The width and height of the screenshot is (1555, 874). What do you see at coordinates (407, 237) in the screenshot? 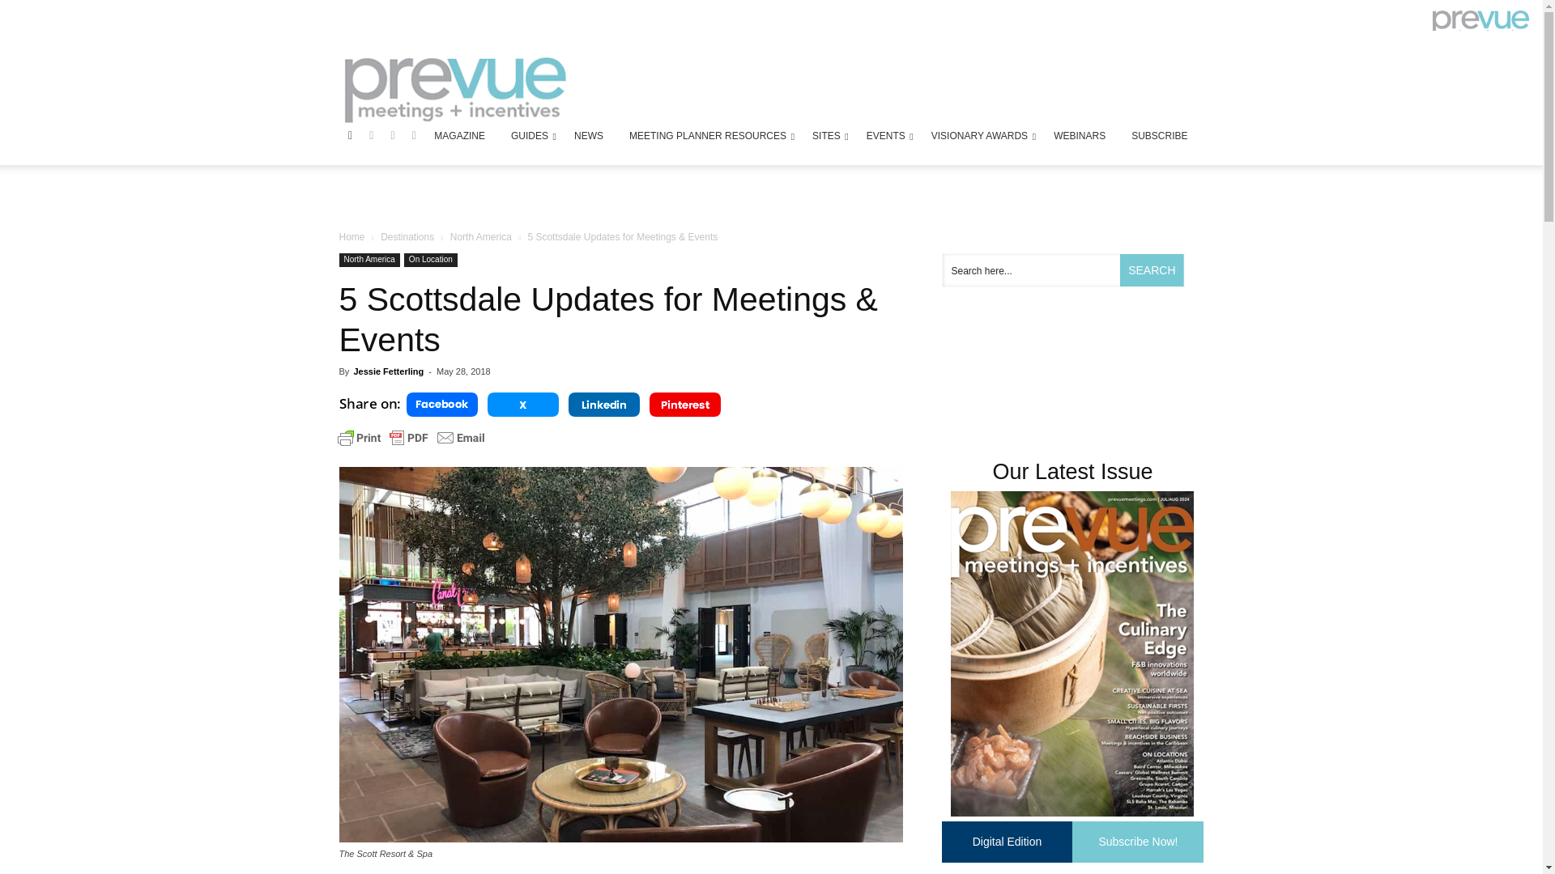
I see `View all posts in Destinations` at bounding box center [407, 237].